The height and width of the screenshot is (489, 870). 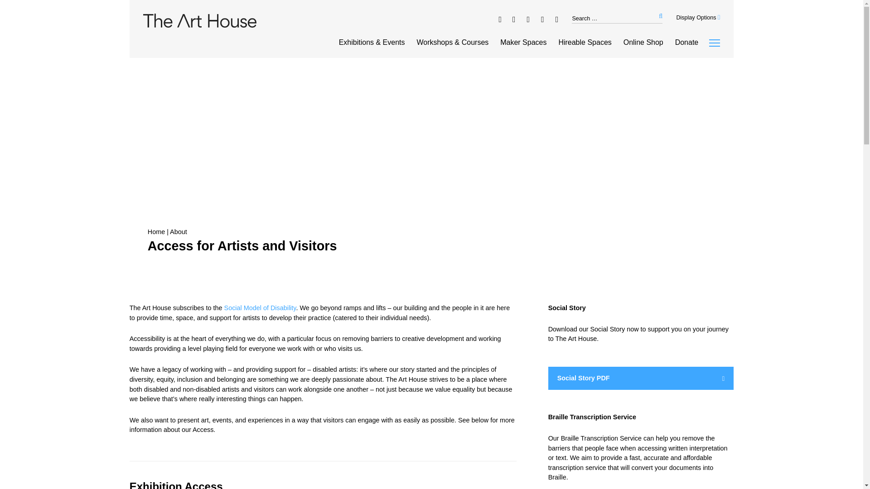 I want to click on Hireable Spaces, so click(x=585, y=43).